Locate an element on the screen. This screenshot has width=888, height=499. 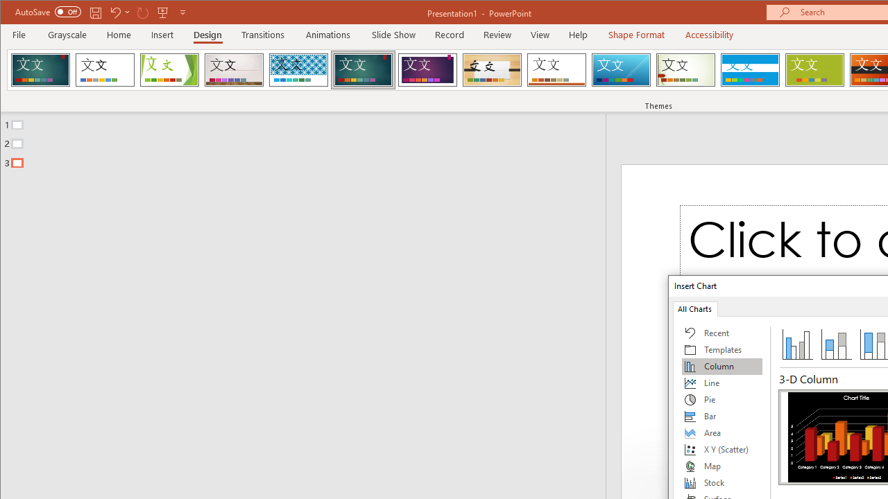
Stock is located at coordinates (722, 482).